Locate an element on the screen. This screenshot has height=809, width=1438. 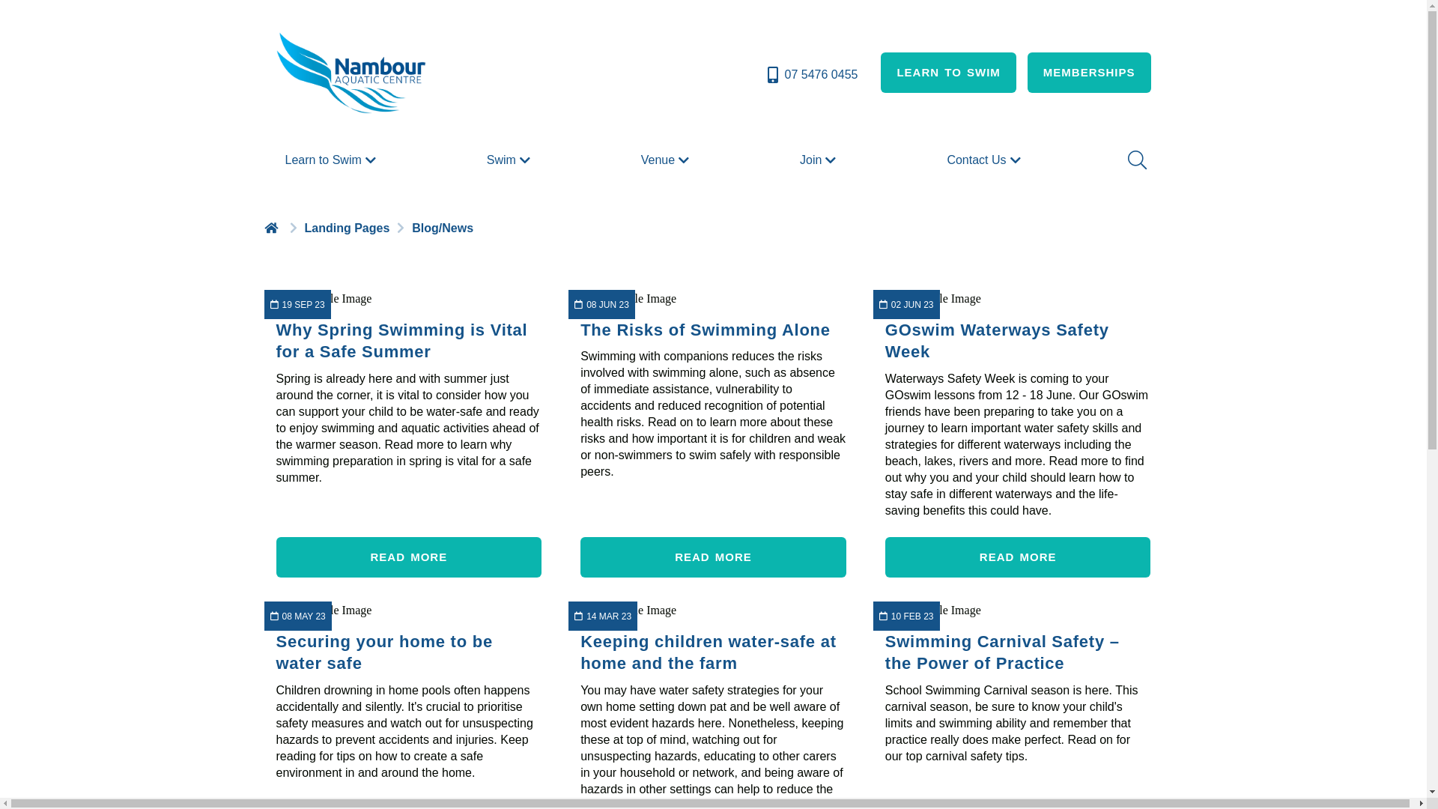
Swim is located at coordinates (511, 160).